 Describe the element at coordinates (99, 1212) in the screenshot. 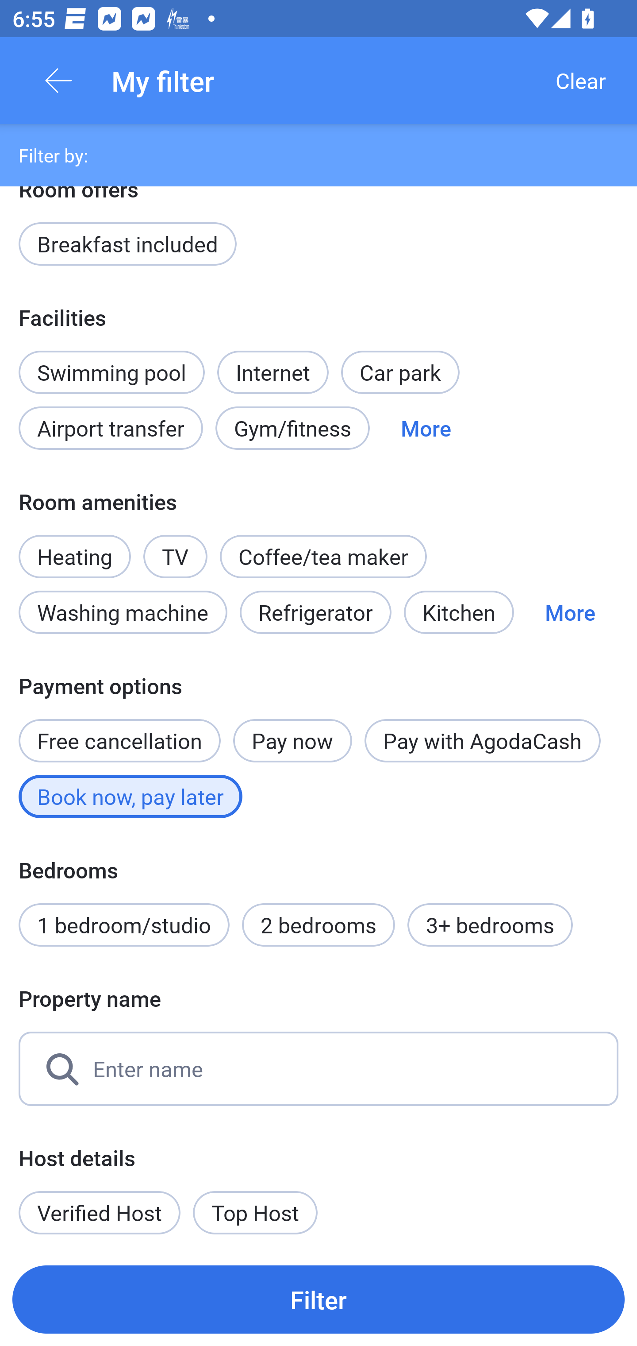

I see `Verified Host` at that location.